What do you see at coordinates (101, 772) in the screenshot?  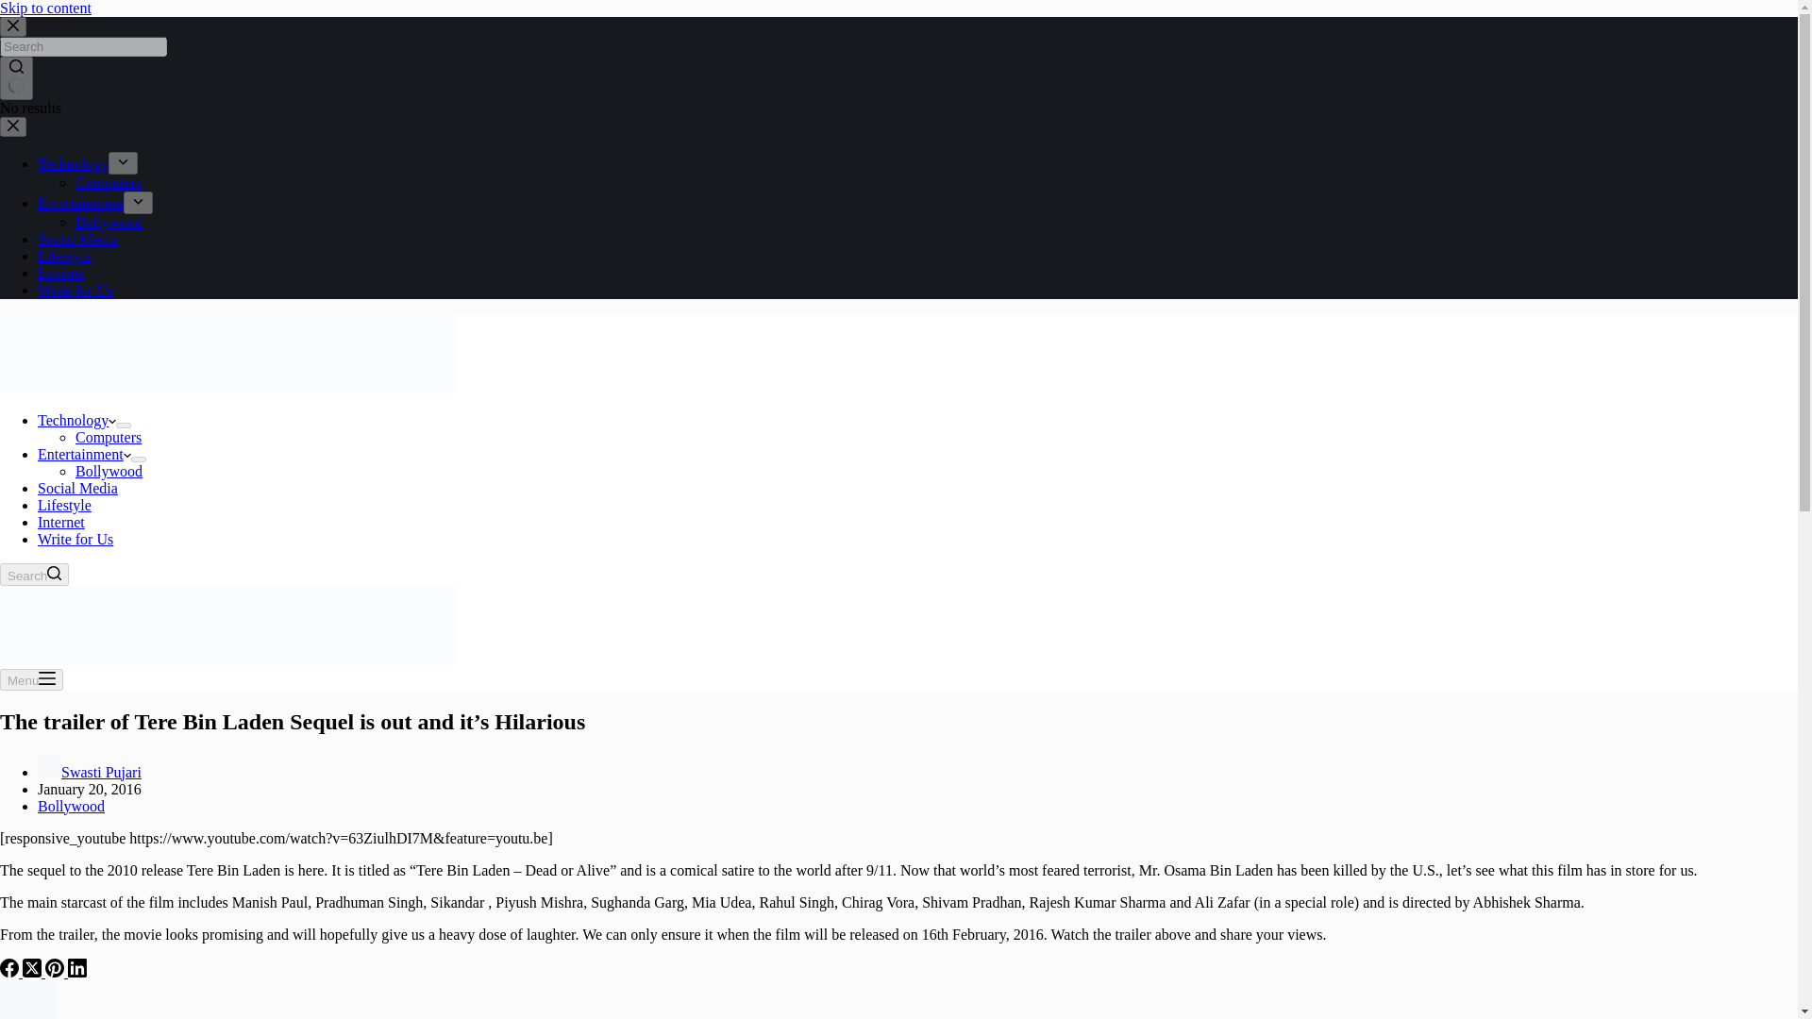 I see `Swasti Pujari` at bounding box center [101, 772].